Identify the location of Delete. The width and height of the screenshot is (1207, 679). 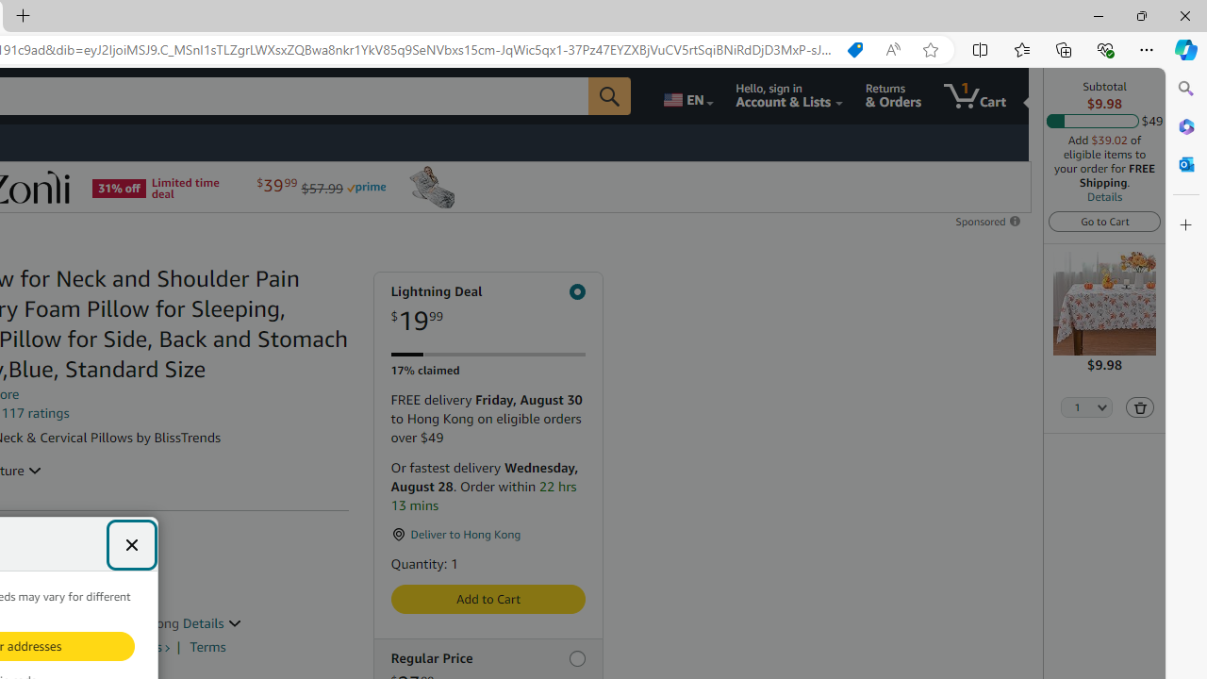
(1139, 407).